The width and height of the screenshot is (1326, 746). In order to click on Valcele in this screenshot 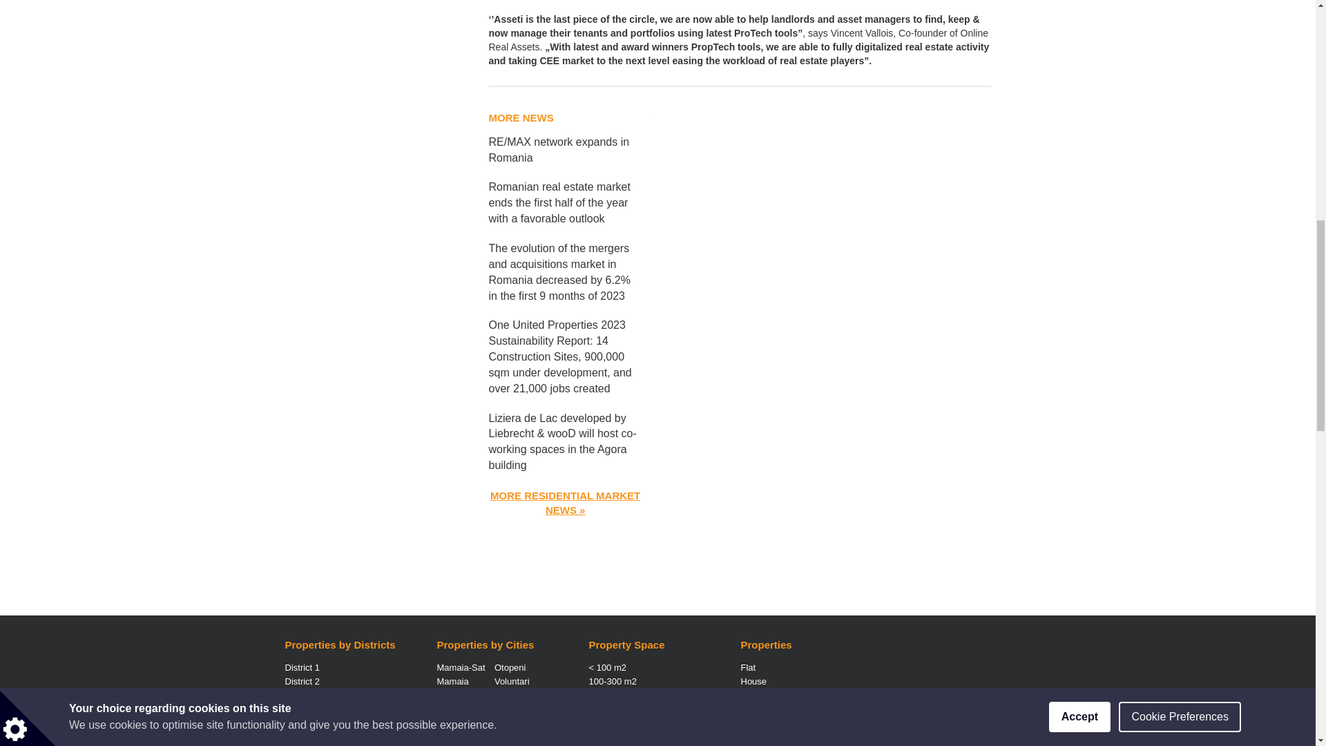, I will do `click(450, 695)`.